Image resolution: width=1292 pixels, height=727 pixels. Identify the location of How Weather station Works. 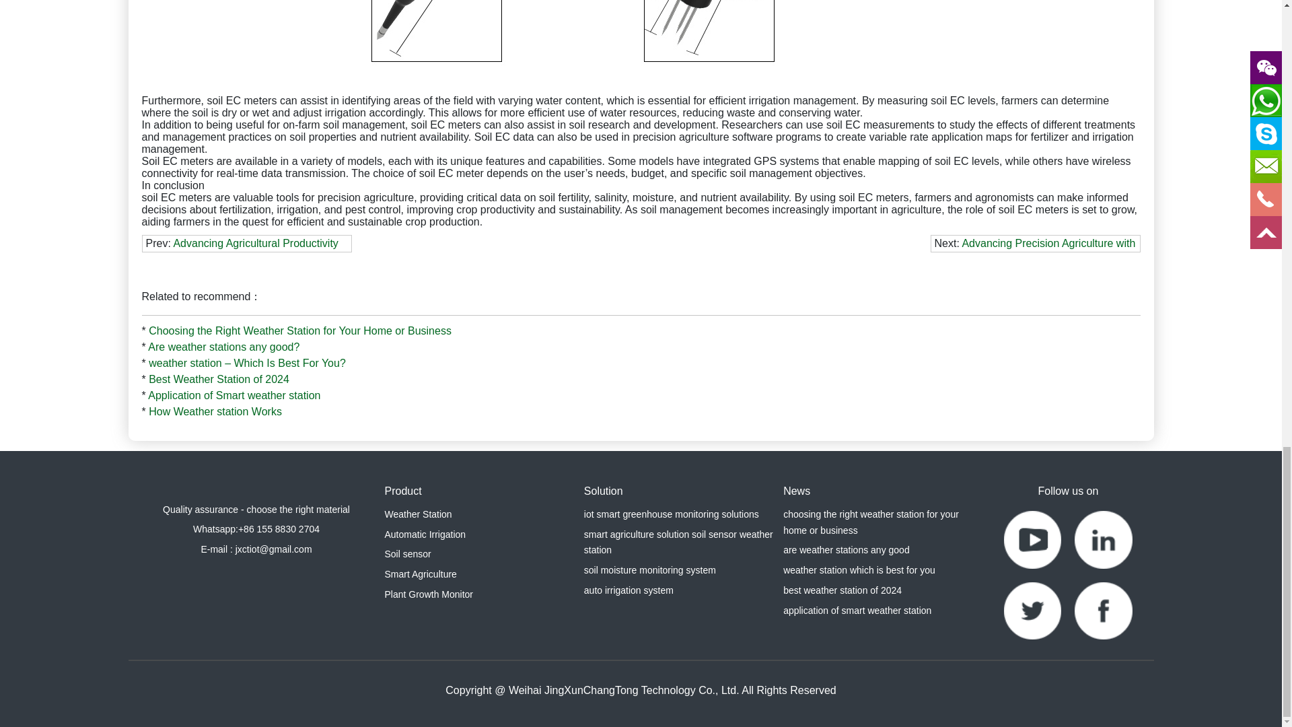
(215, 411).